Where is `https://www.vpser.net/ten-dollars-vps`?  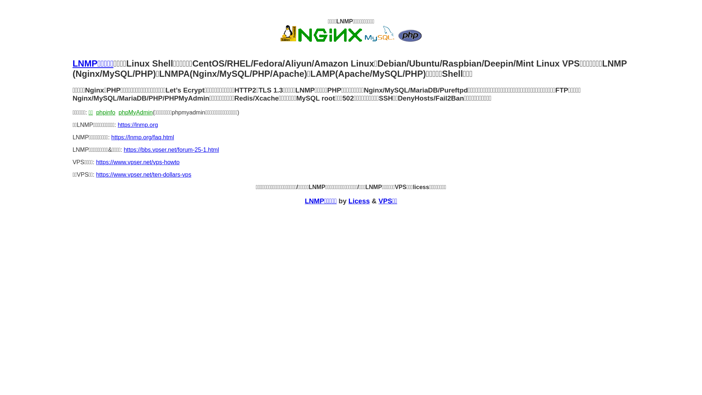
https://www.vpser.net/ten-dollars-vps is located at coordinates (144, 175).